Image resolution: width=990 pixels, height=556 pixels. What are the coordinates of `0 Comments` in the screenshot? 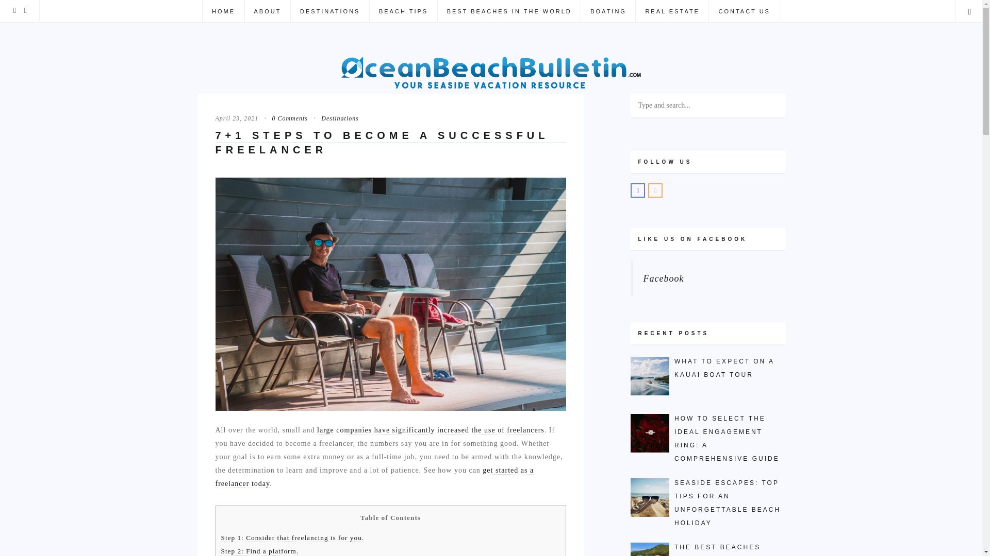 It's located at (284, 118).